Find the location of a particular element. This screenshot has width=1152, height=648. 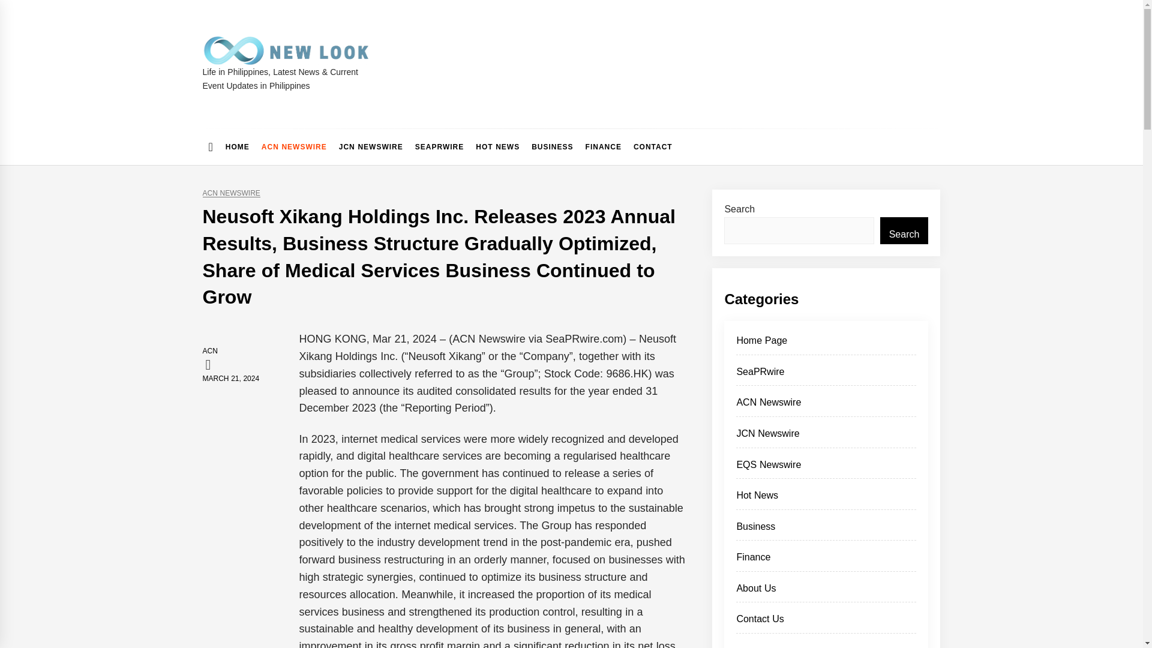

FINANCE is located at coordinates (604, 146).